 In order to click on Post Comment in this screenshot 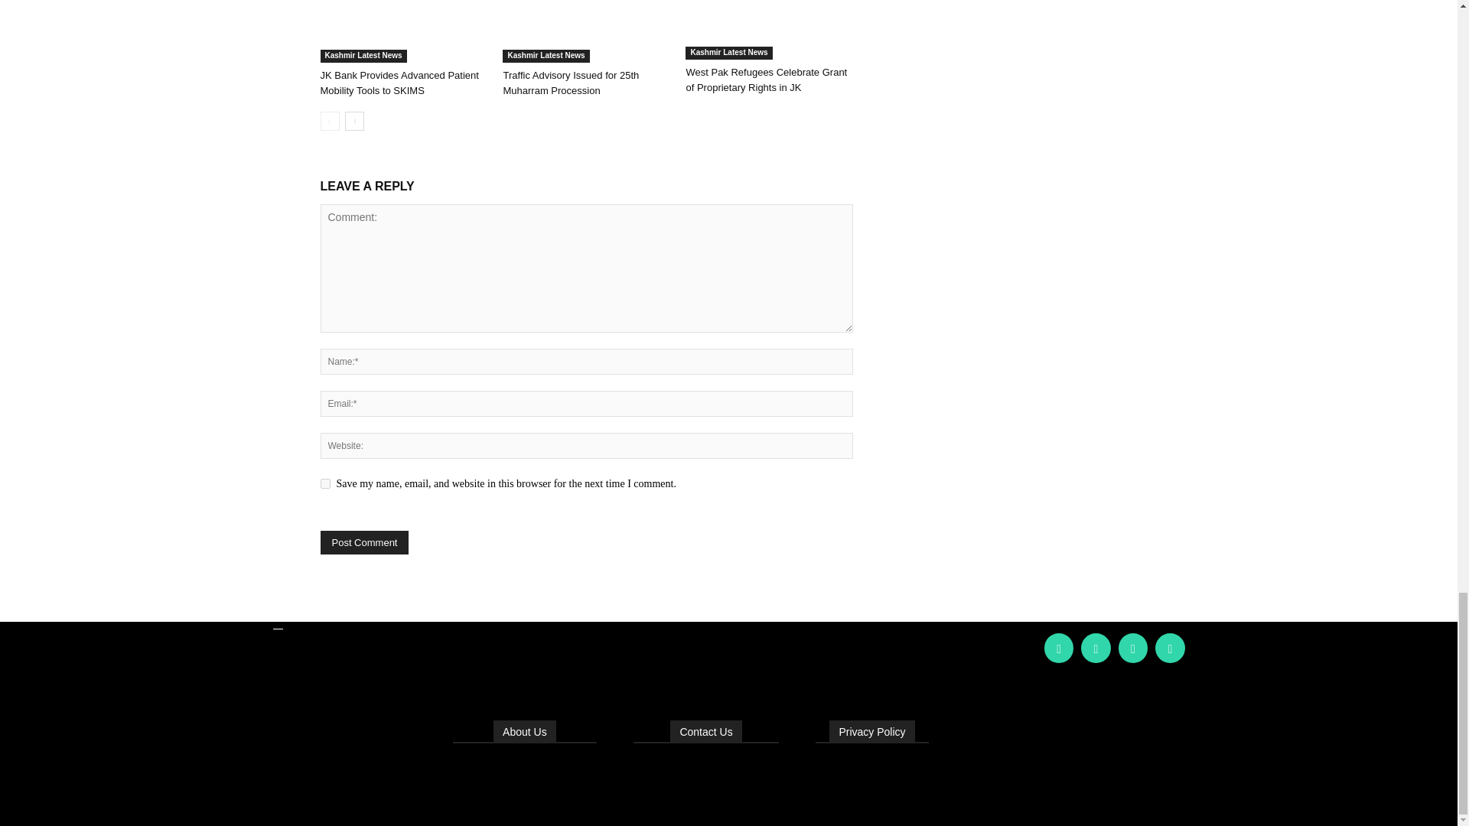, I will do `click(364, 542)`.